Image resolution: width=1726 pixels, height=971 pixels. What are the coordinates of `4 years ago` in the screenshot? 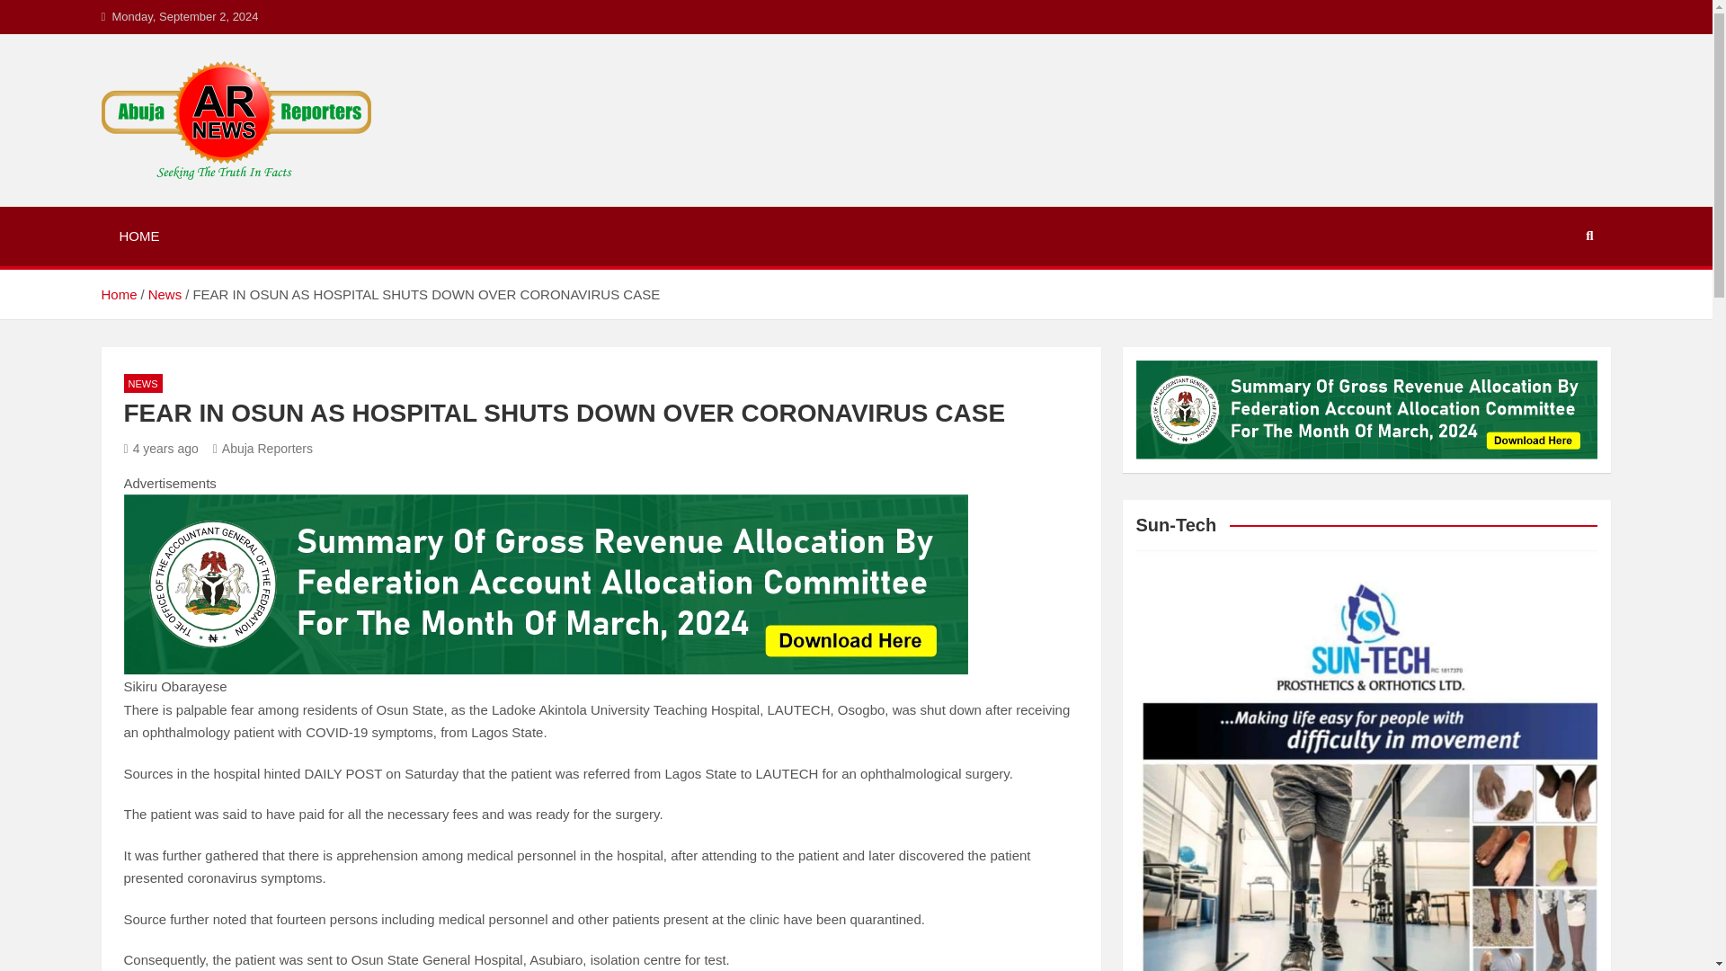 It's located at (161, 448).